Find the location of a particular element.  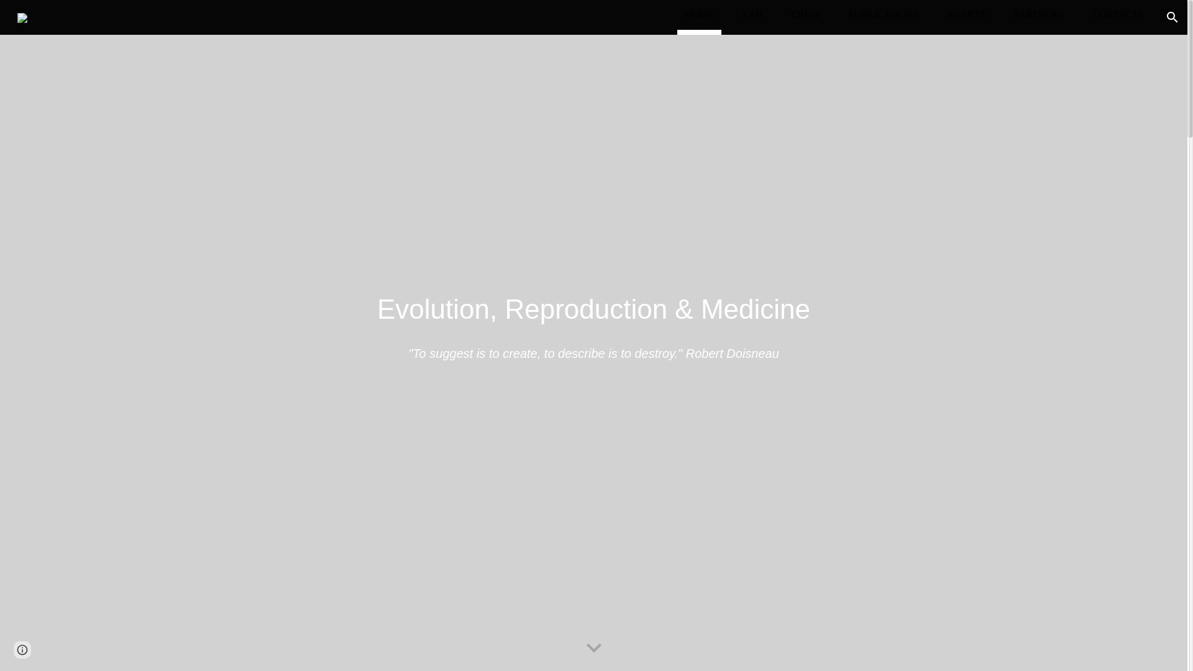

HOME is located at coordinates (699, 14).